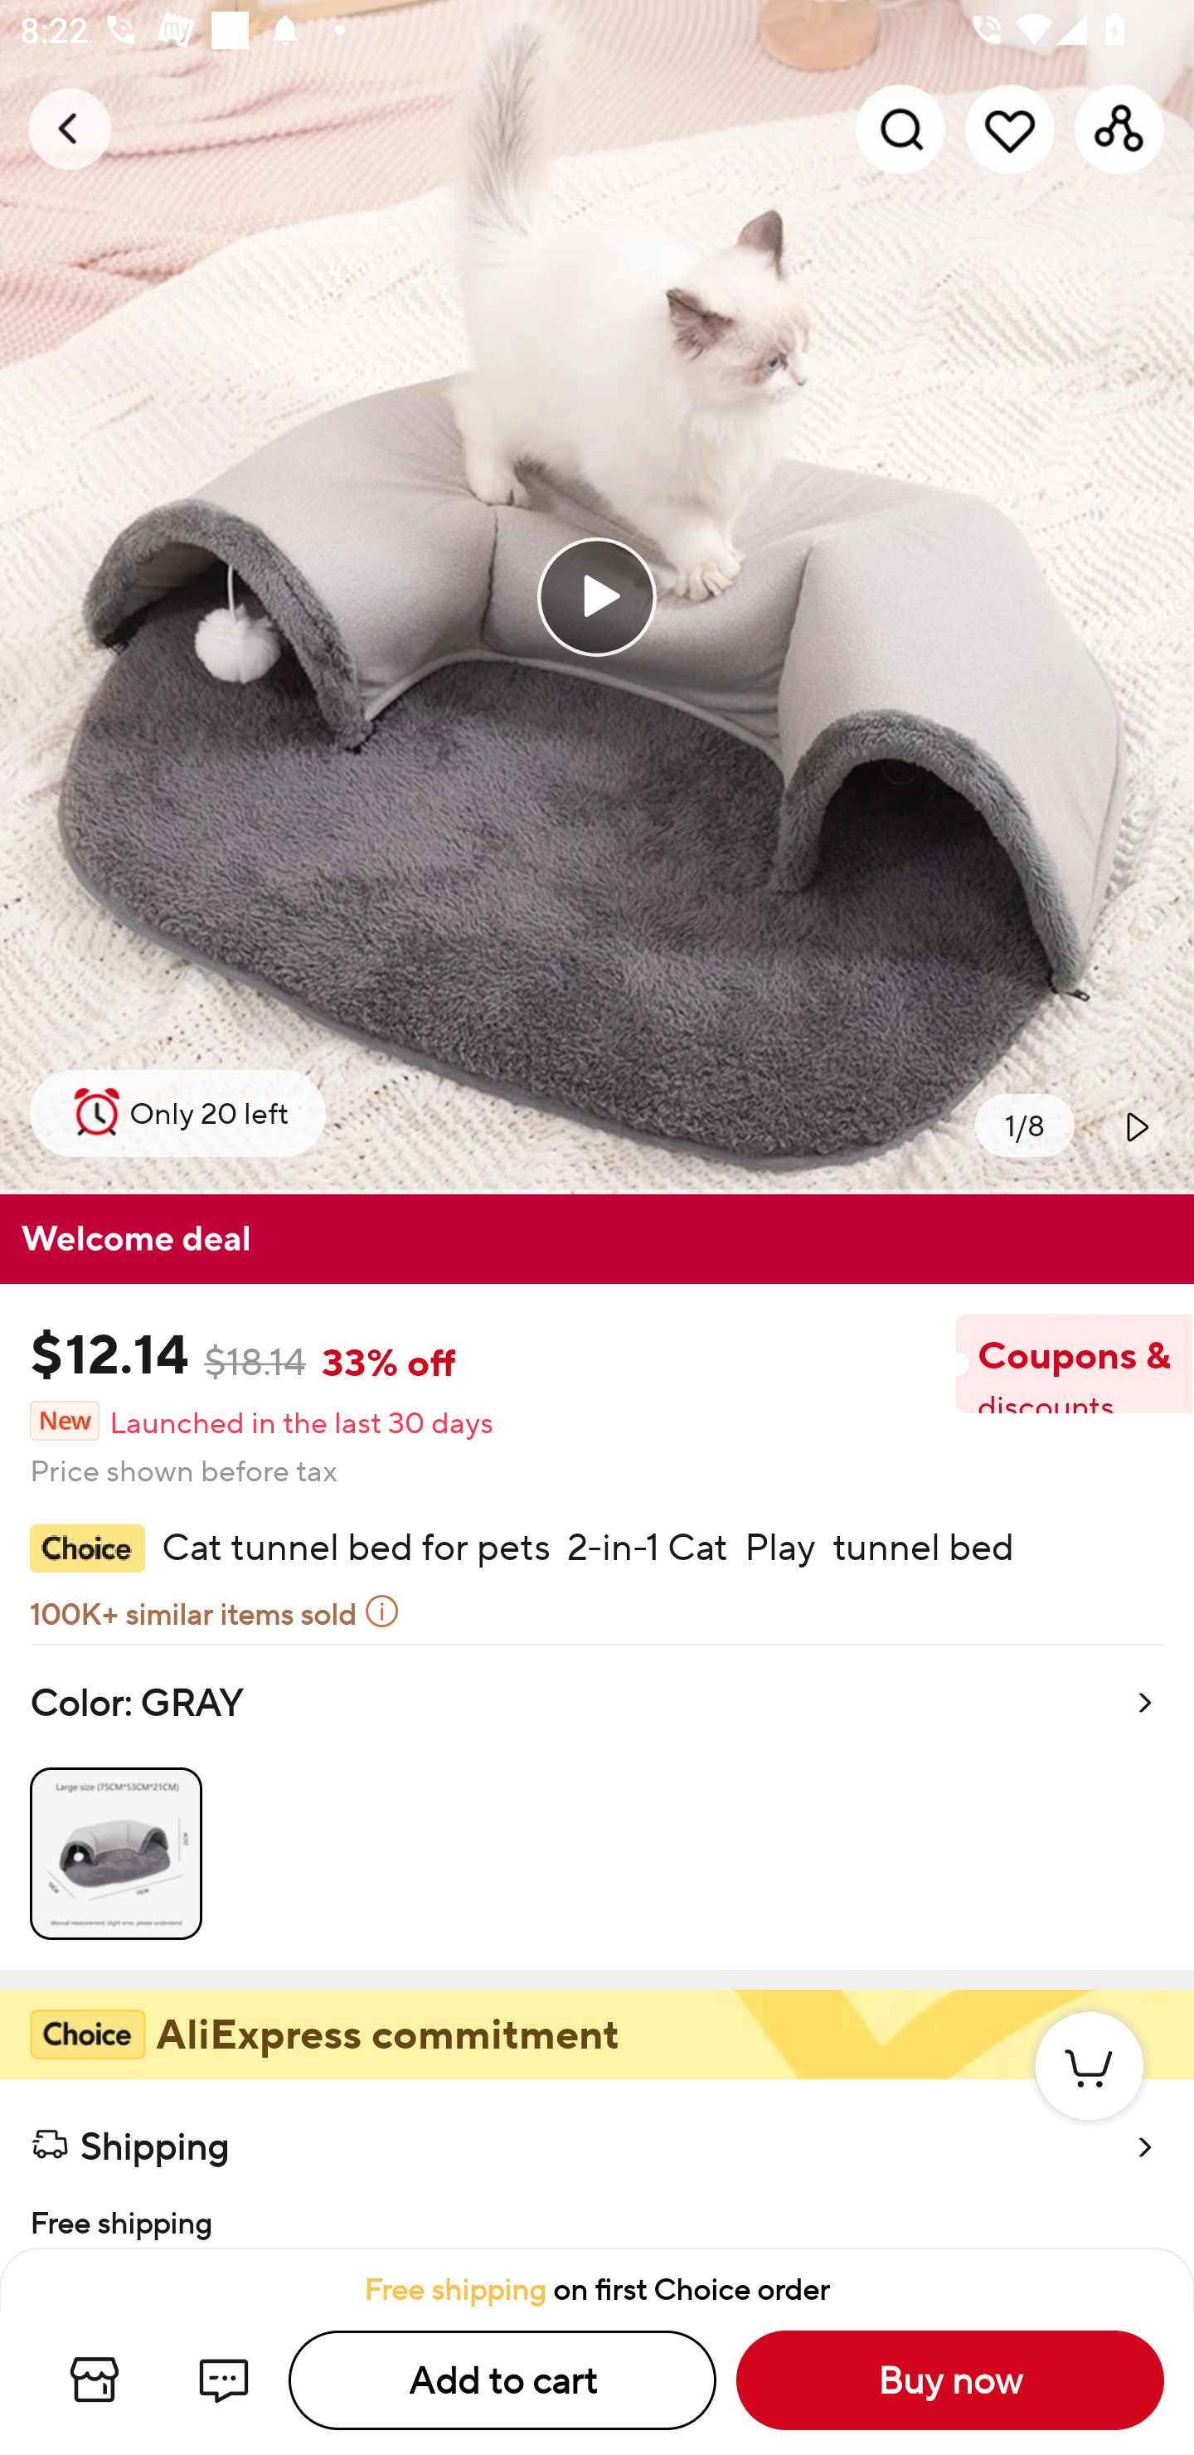 This screenshot has width=1194, height=2455. What do you see at coordinates (950, 2380) in the screenshot?
I see `Buy now` at bounding box center [950, 2380].